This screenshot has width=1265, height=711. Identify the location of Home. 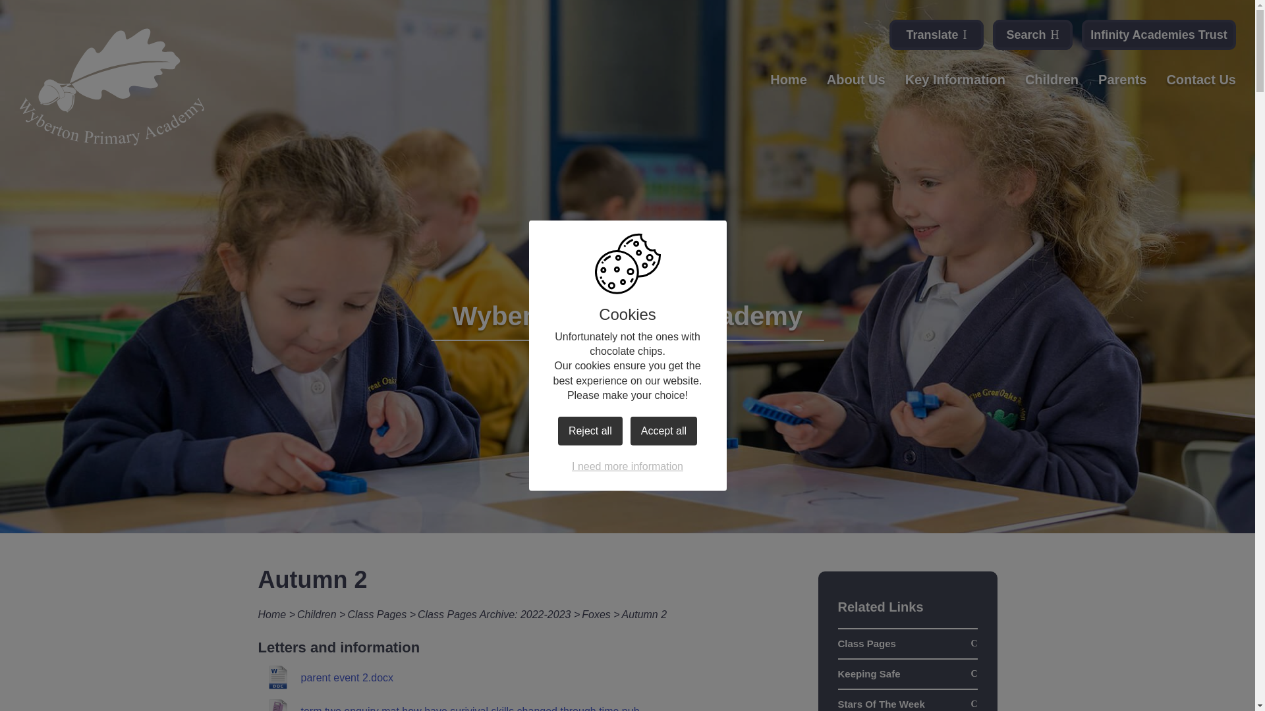
(788, 86).